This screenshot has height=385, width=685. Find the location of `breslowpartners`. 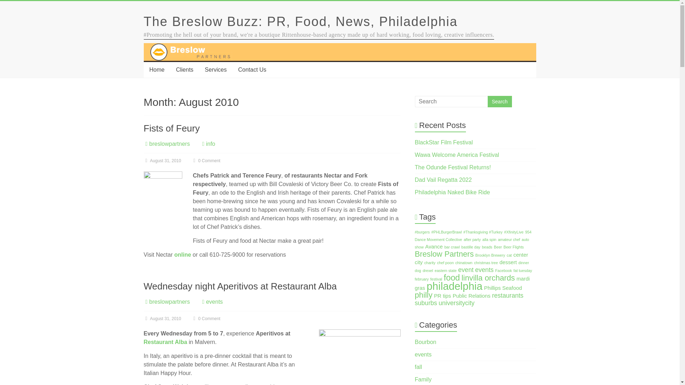

breslowpartners is located at coordinates (169, 144).